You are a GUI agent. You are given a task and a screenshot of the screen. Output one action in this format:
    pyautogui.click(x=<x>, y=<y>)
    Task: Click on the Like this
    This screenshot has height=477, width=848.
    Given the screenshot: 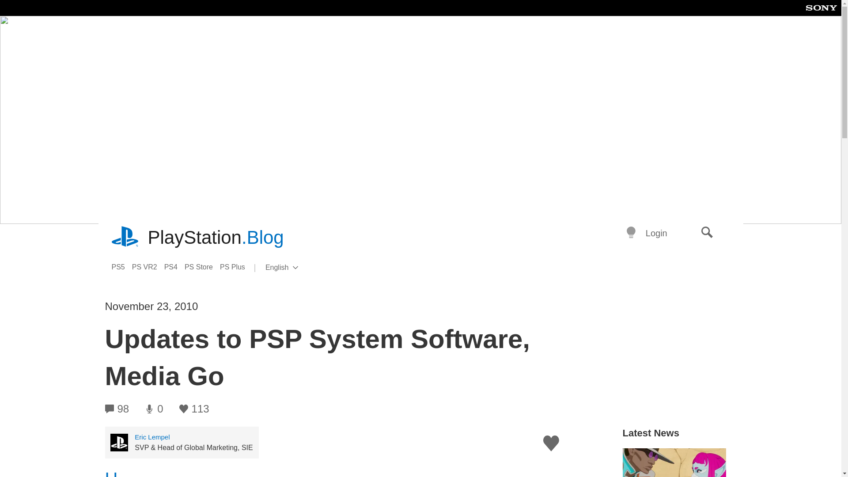 What is the action you would take?
    pyautogui.click(x=551, y=443)
    